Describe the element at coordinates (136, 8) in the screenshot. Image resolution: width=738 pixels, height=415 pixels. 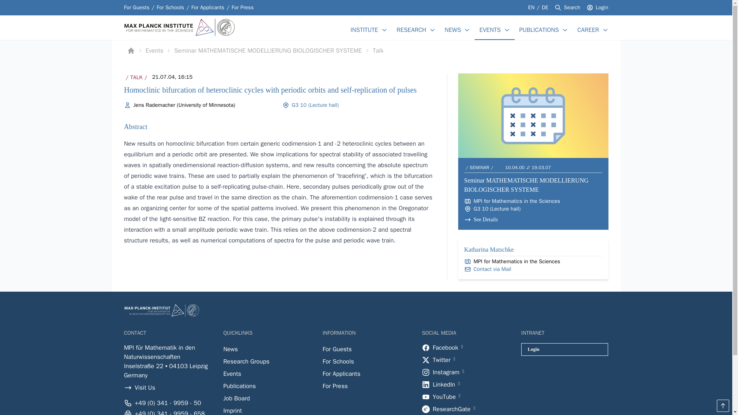
I see `For Guests` at that location.